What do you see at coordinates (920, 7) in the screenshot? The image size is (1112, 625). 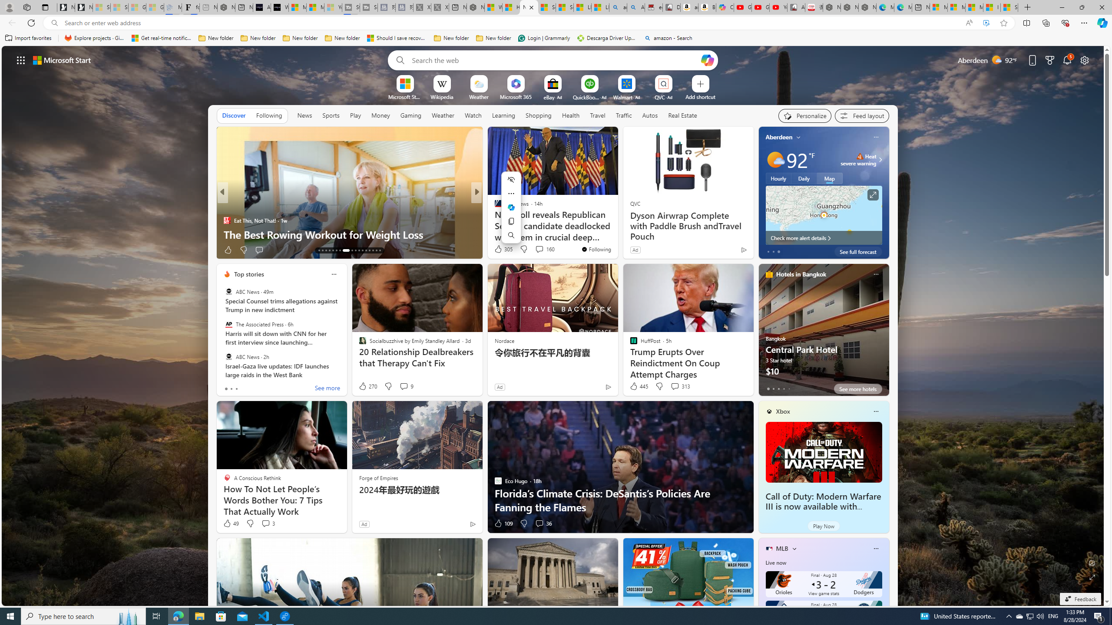 I see `New tab` at bounding box center [920, 7].